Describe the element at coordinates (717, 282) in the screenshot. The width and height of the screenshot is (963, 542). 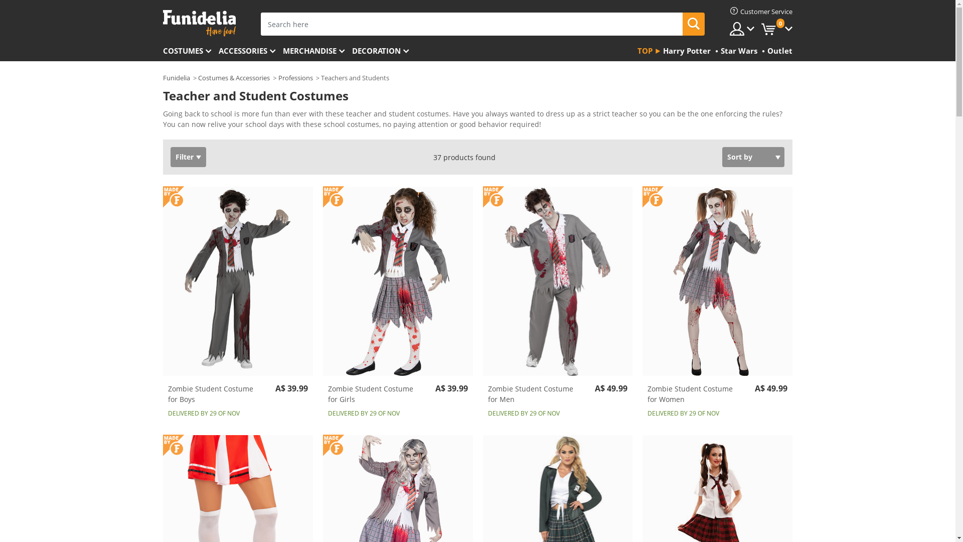
I see `Zombie Student Costume for Women` at that location.